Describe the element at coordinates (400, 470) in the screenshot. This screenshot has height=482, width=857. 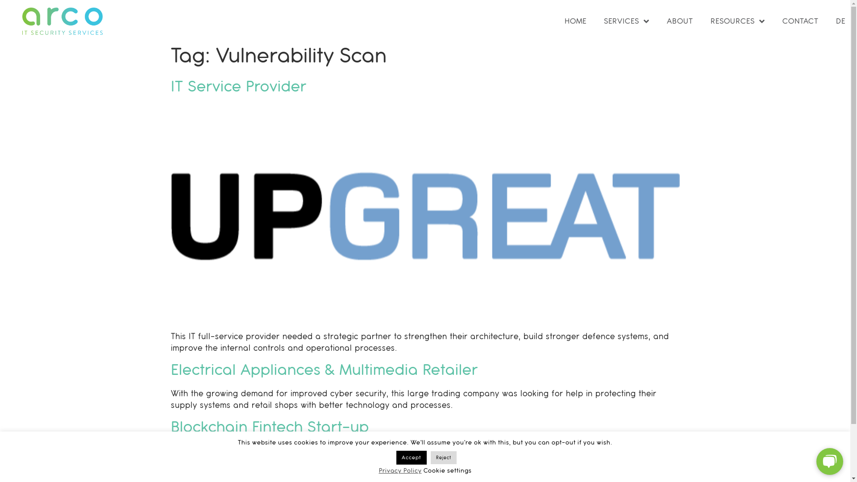
I see `Privacy Policy` at that location.